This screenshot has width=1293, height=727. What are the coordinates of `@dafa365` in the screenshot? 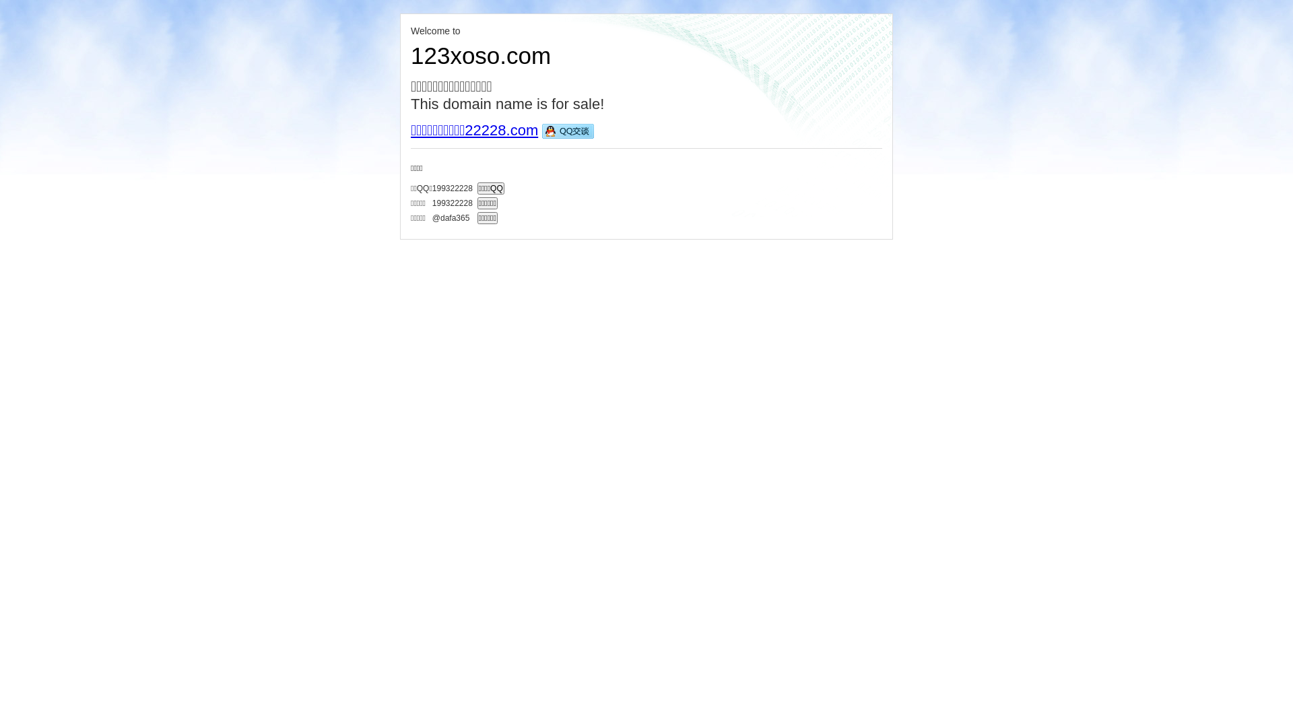 It's located at (453, 217).